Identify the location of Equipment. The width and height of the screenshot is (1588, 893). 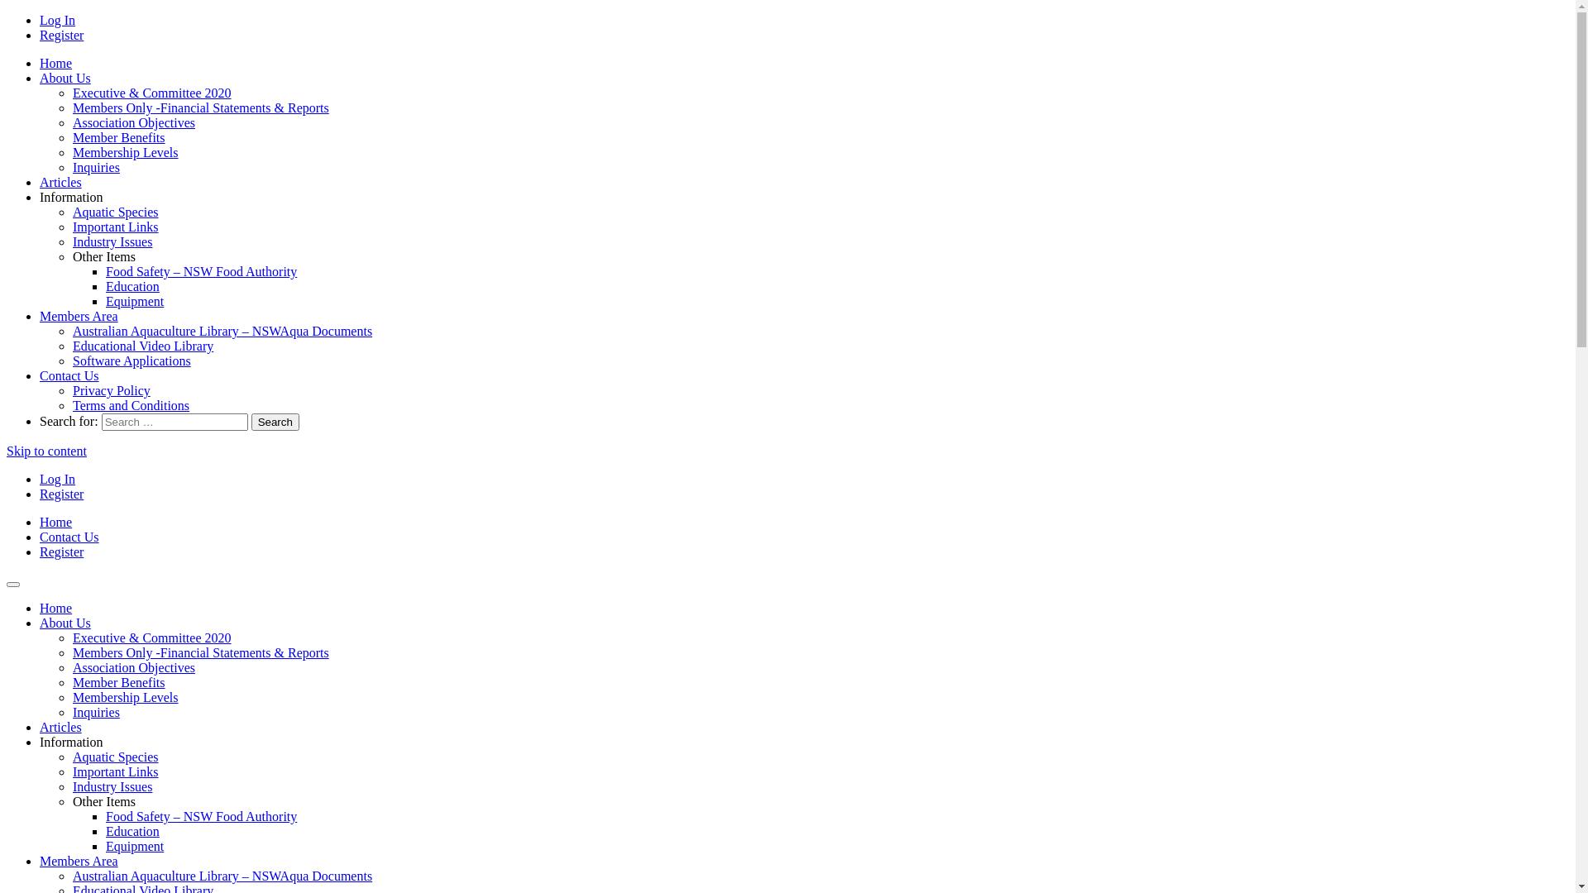
(135, 301).